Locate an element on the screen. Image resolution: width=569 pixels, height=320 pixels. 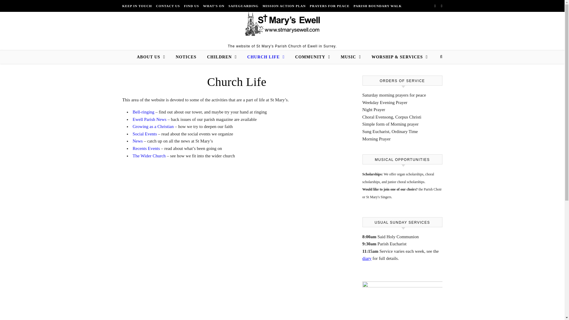
FIND US is located at coordinates (191, 6).